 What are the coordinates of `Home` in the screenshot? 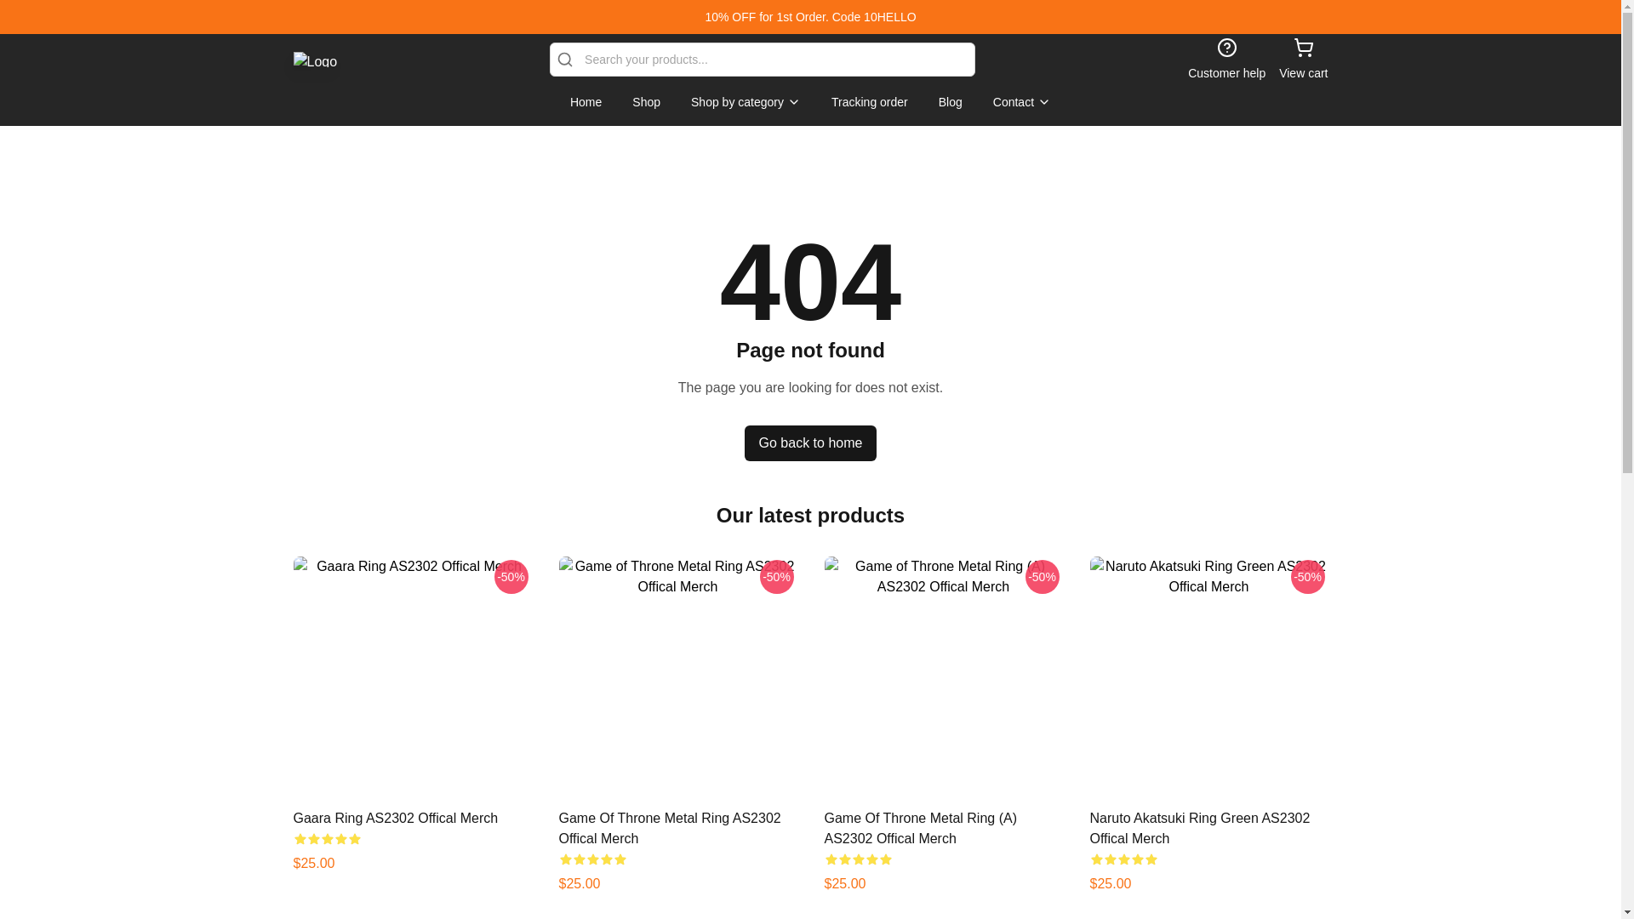 It's located at (586, 102).